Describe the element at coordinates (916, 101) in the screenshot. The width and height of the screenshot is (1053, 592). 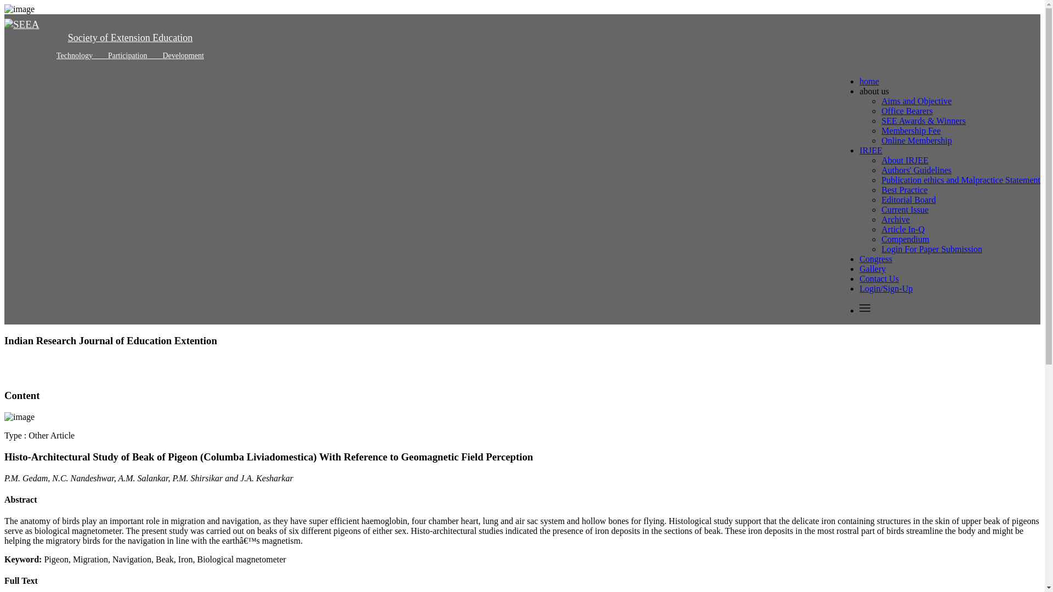
I see `Aims and Objective` at that location.